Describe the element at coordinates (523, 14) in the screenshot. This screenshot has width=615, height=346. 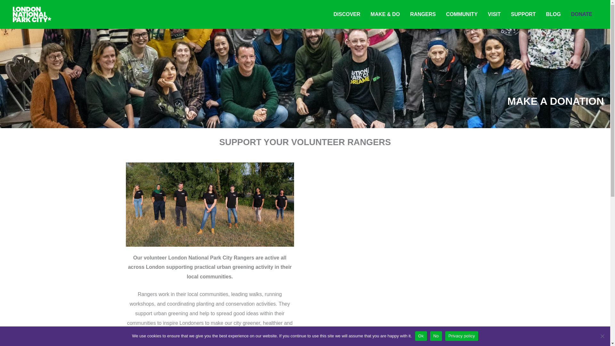
I see `SUPPORT` at that location.